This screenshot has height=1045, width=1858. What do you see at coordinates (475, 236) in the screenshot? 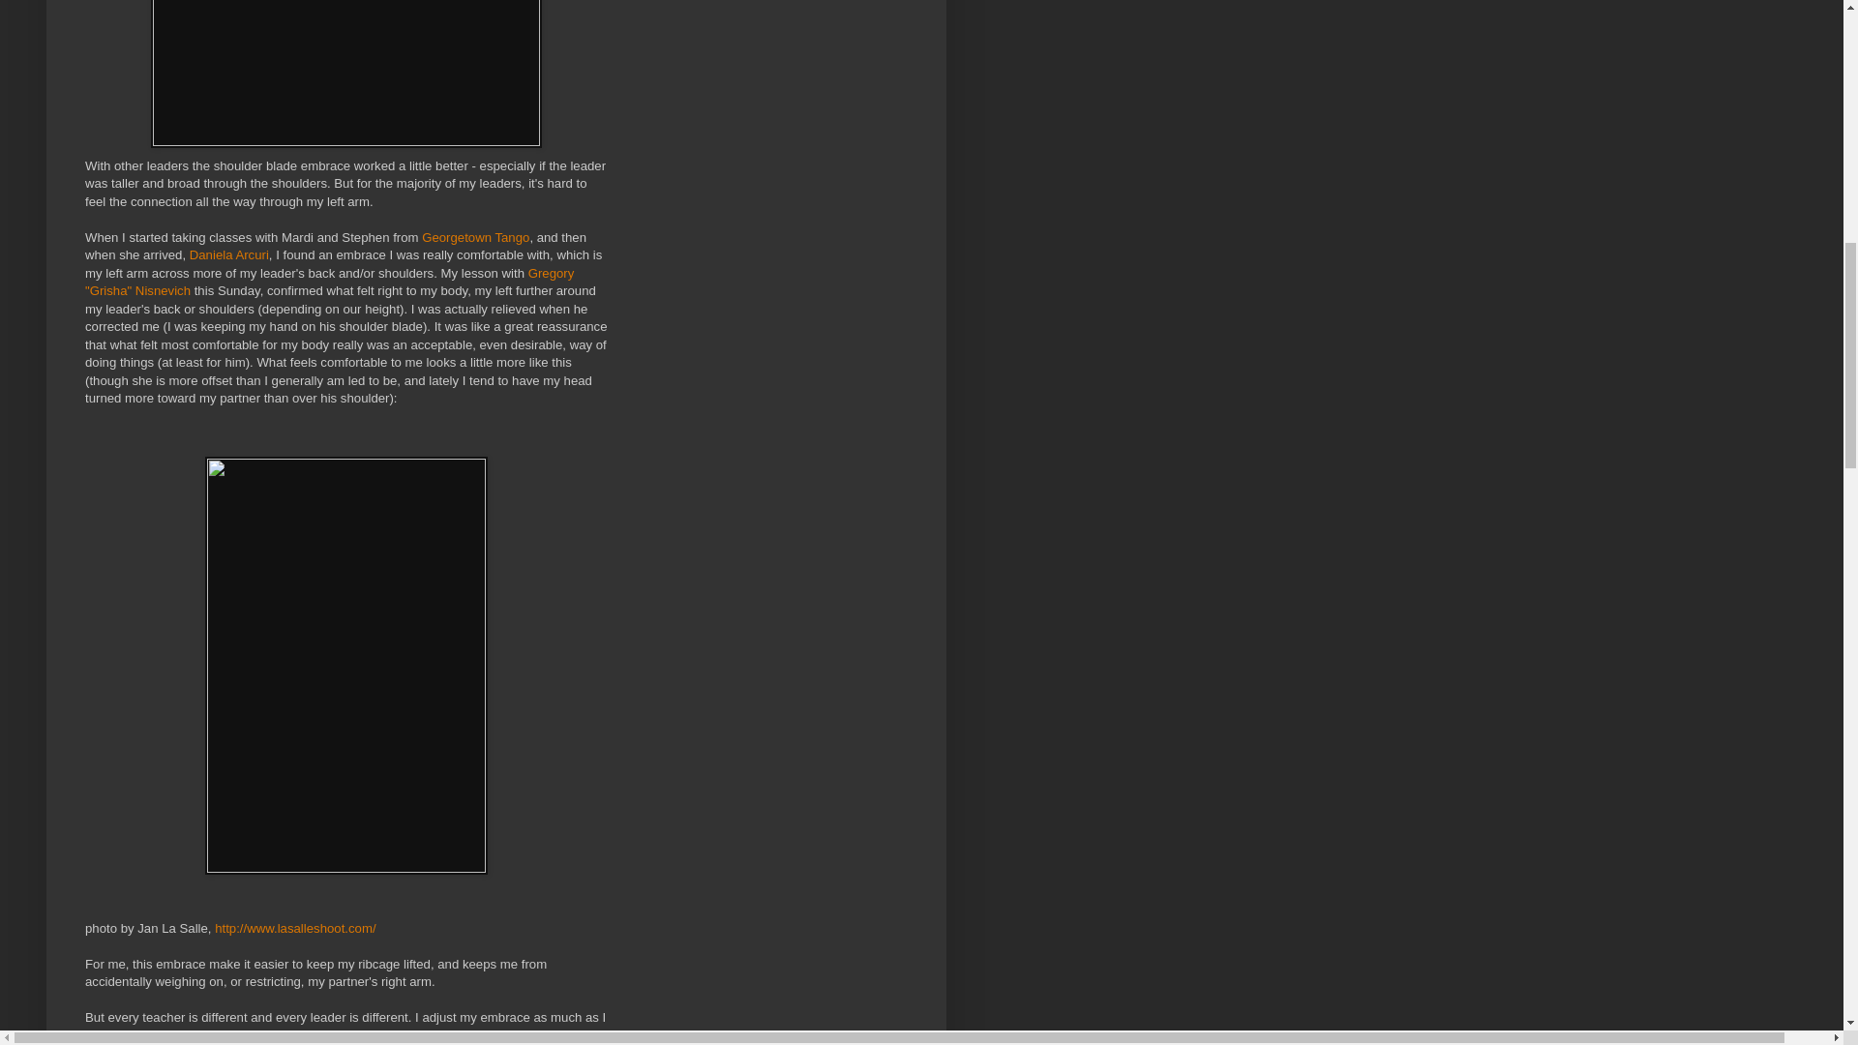
I see `Georgetown Tango` at bounding box center [475, 236].